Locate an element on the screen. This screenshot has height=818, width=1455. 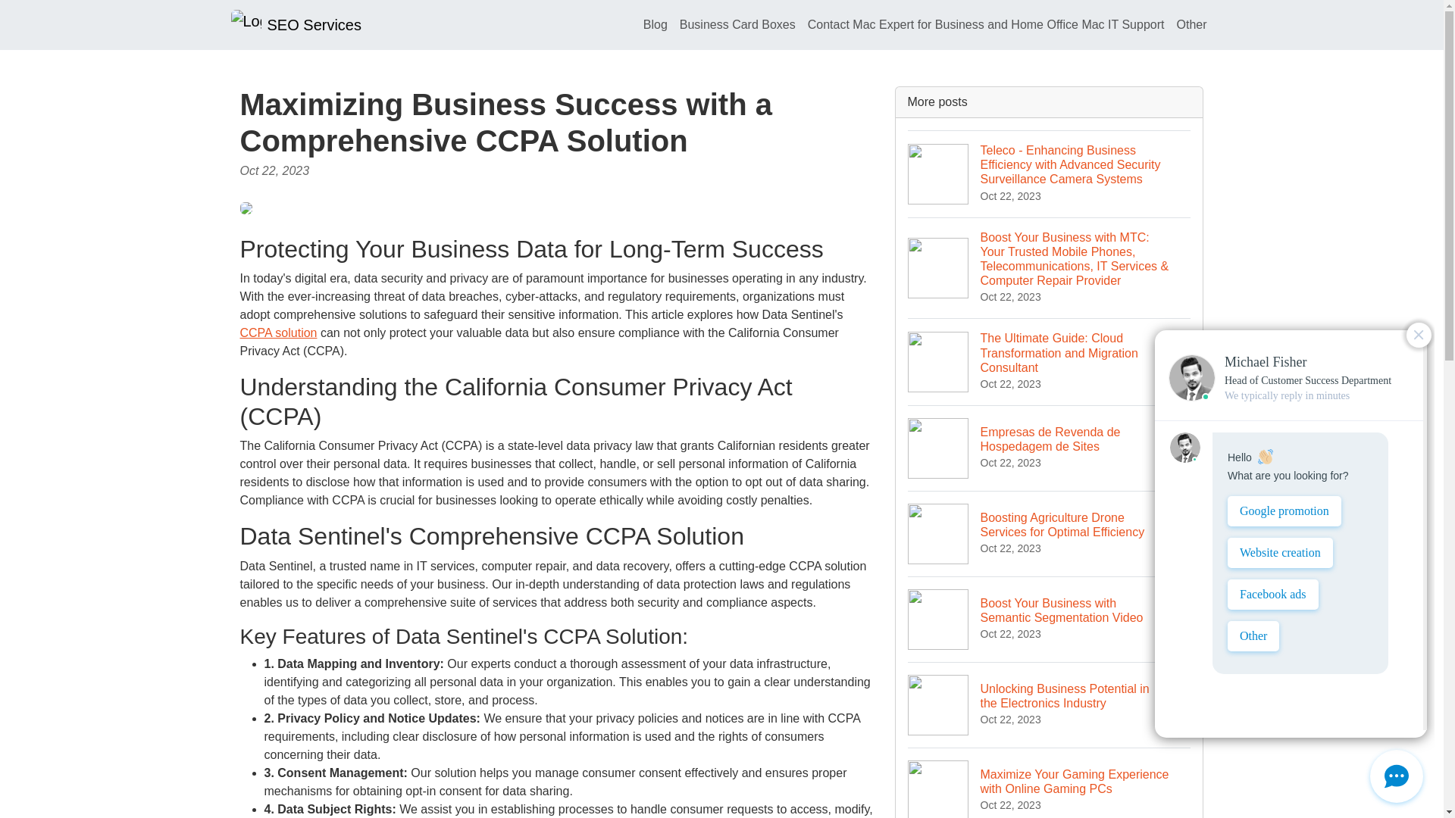
Blog is located at coordinates (737, 24).